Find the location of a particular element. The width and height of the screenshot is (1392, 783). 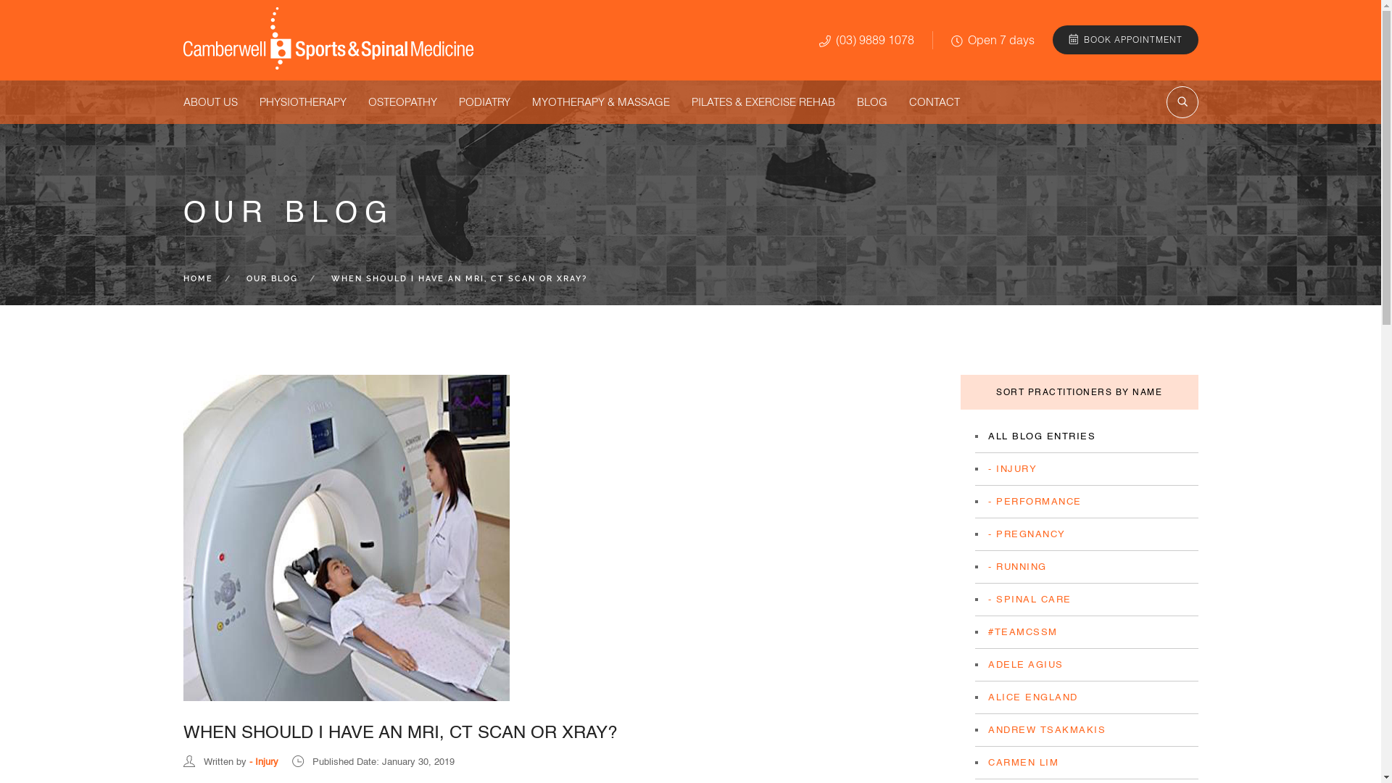

PILATES & EXERCISE REHAB is located at coordinates (763, 102).